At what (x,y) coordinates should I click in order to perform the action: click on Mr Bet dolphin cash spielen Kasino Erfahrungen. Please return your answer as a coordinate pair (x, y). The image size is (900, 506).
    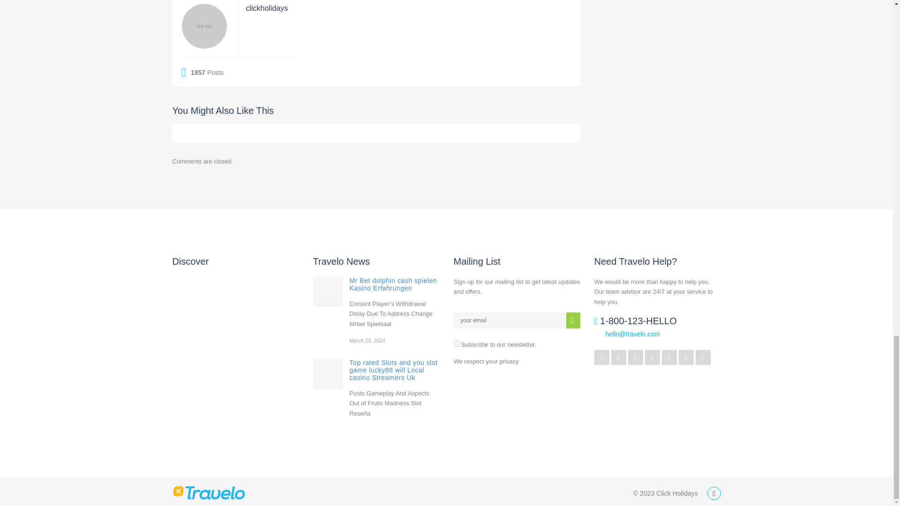
    Looking at the image, I should click on (328, 291).